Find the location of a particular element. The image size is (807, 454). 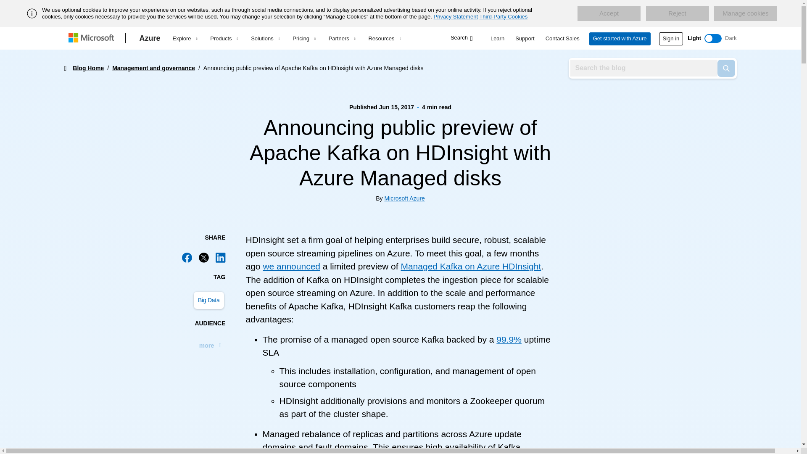

Third-Party Cookies is located at coordinates (504, 17).